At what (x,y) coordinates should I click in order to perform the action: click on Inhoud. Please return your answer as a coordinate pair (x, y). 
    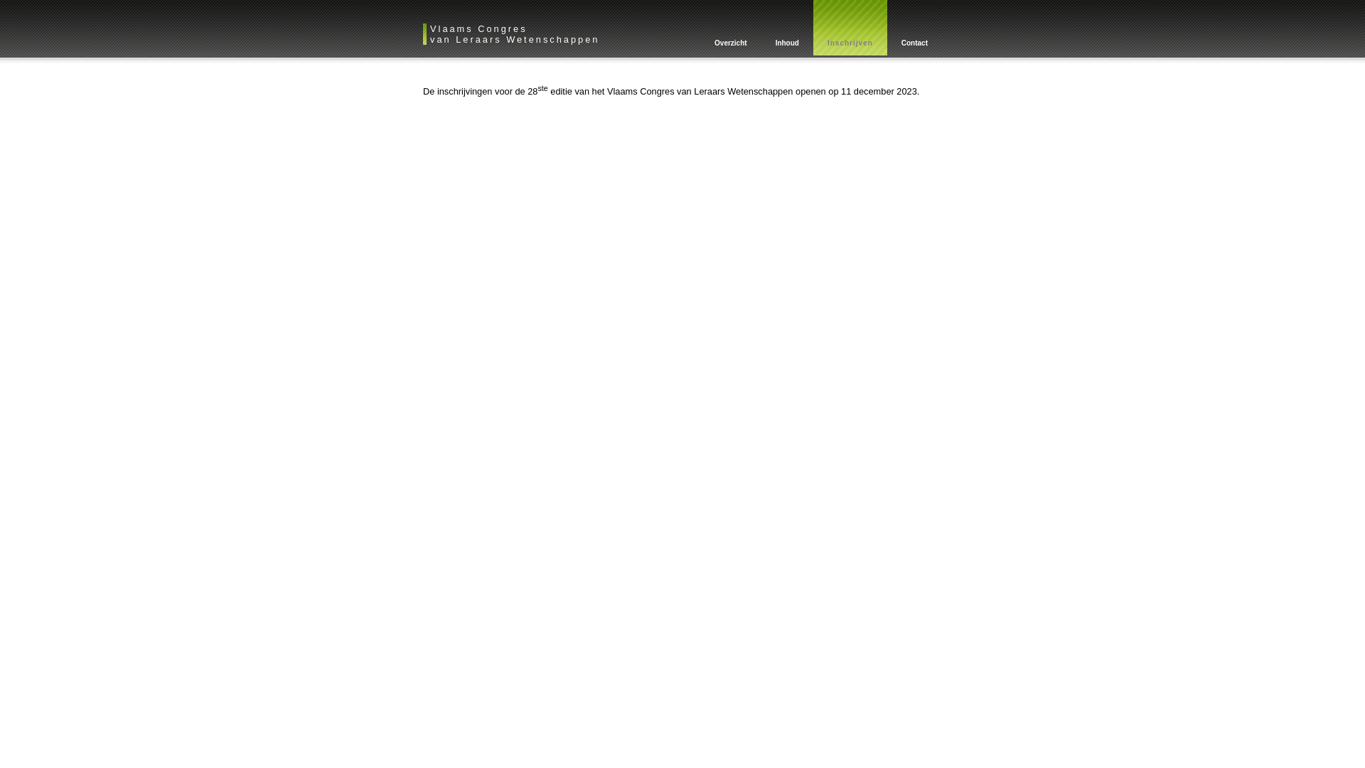
    Looking at the image, I should click on (788, 27).